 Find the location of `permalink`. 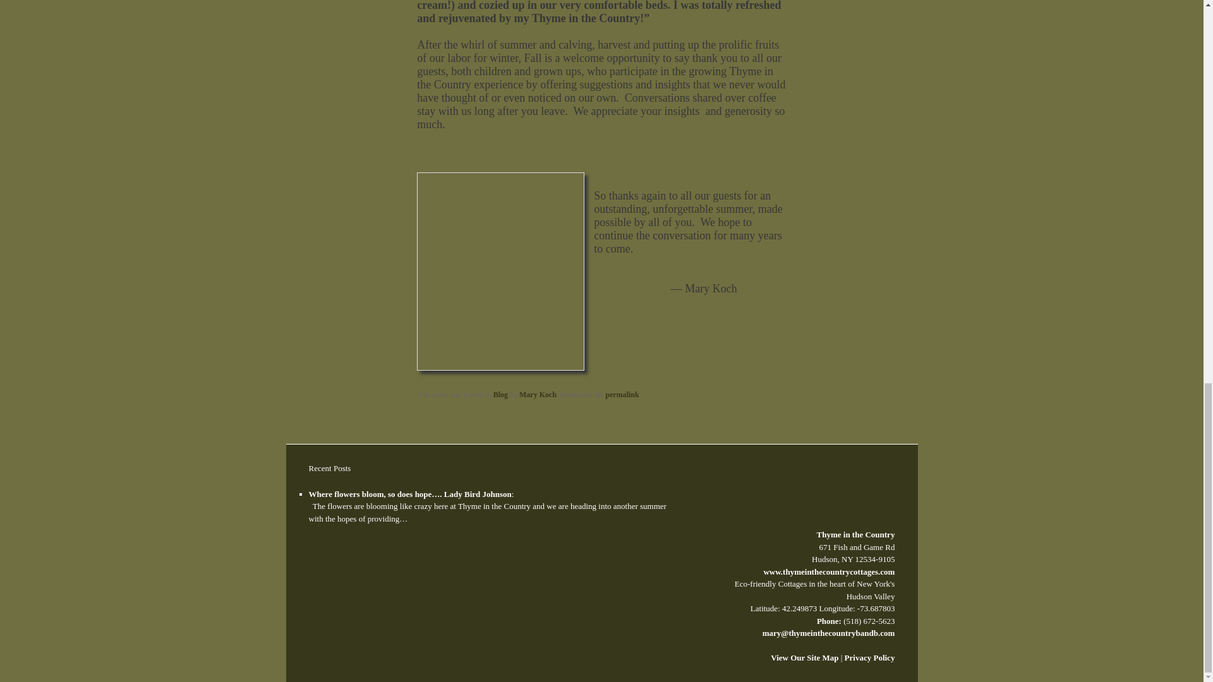

permalink is located at coordinates (622, 394).